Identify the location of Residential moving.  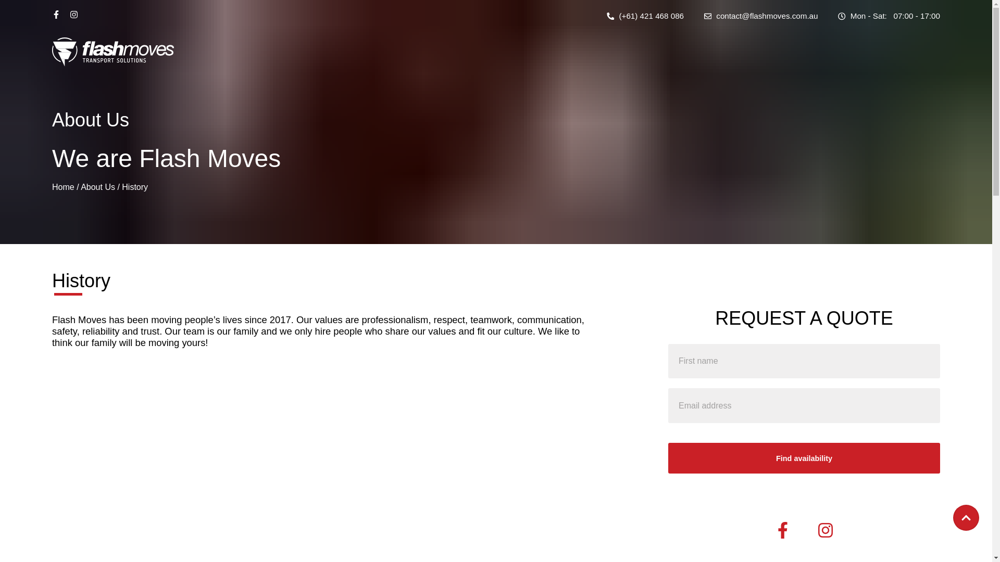
(359, 381).